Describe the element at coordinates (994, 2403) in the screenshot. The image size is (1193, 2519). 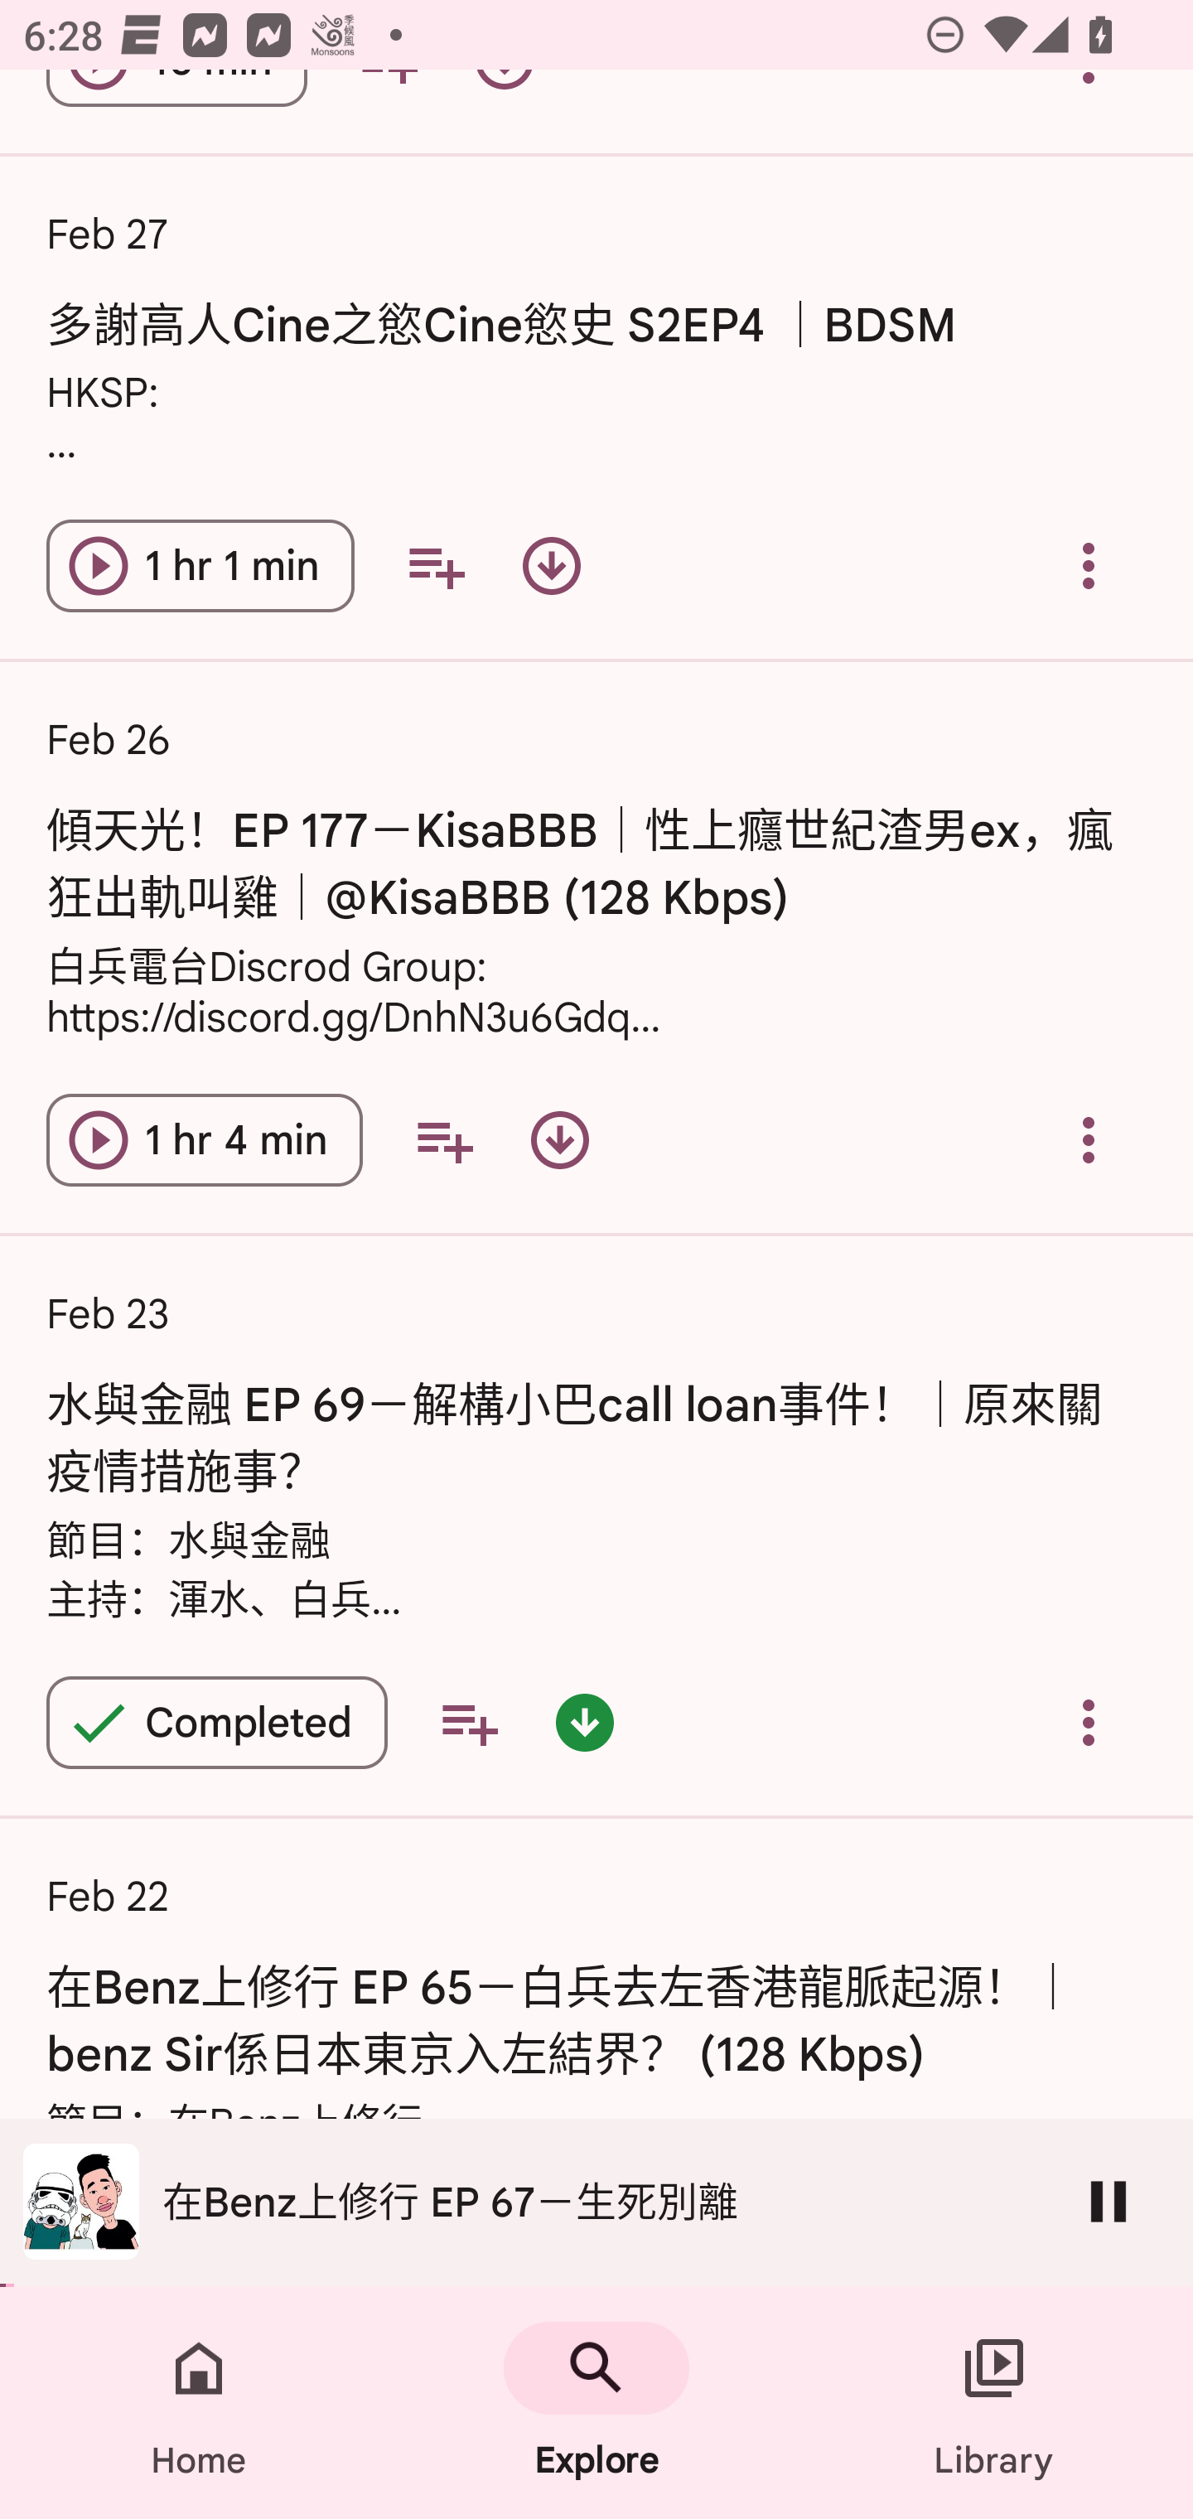
I see `Library` at that location.